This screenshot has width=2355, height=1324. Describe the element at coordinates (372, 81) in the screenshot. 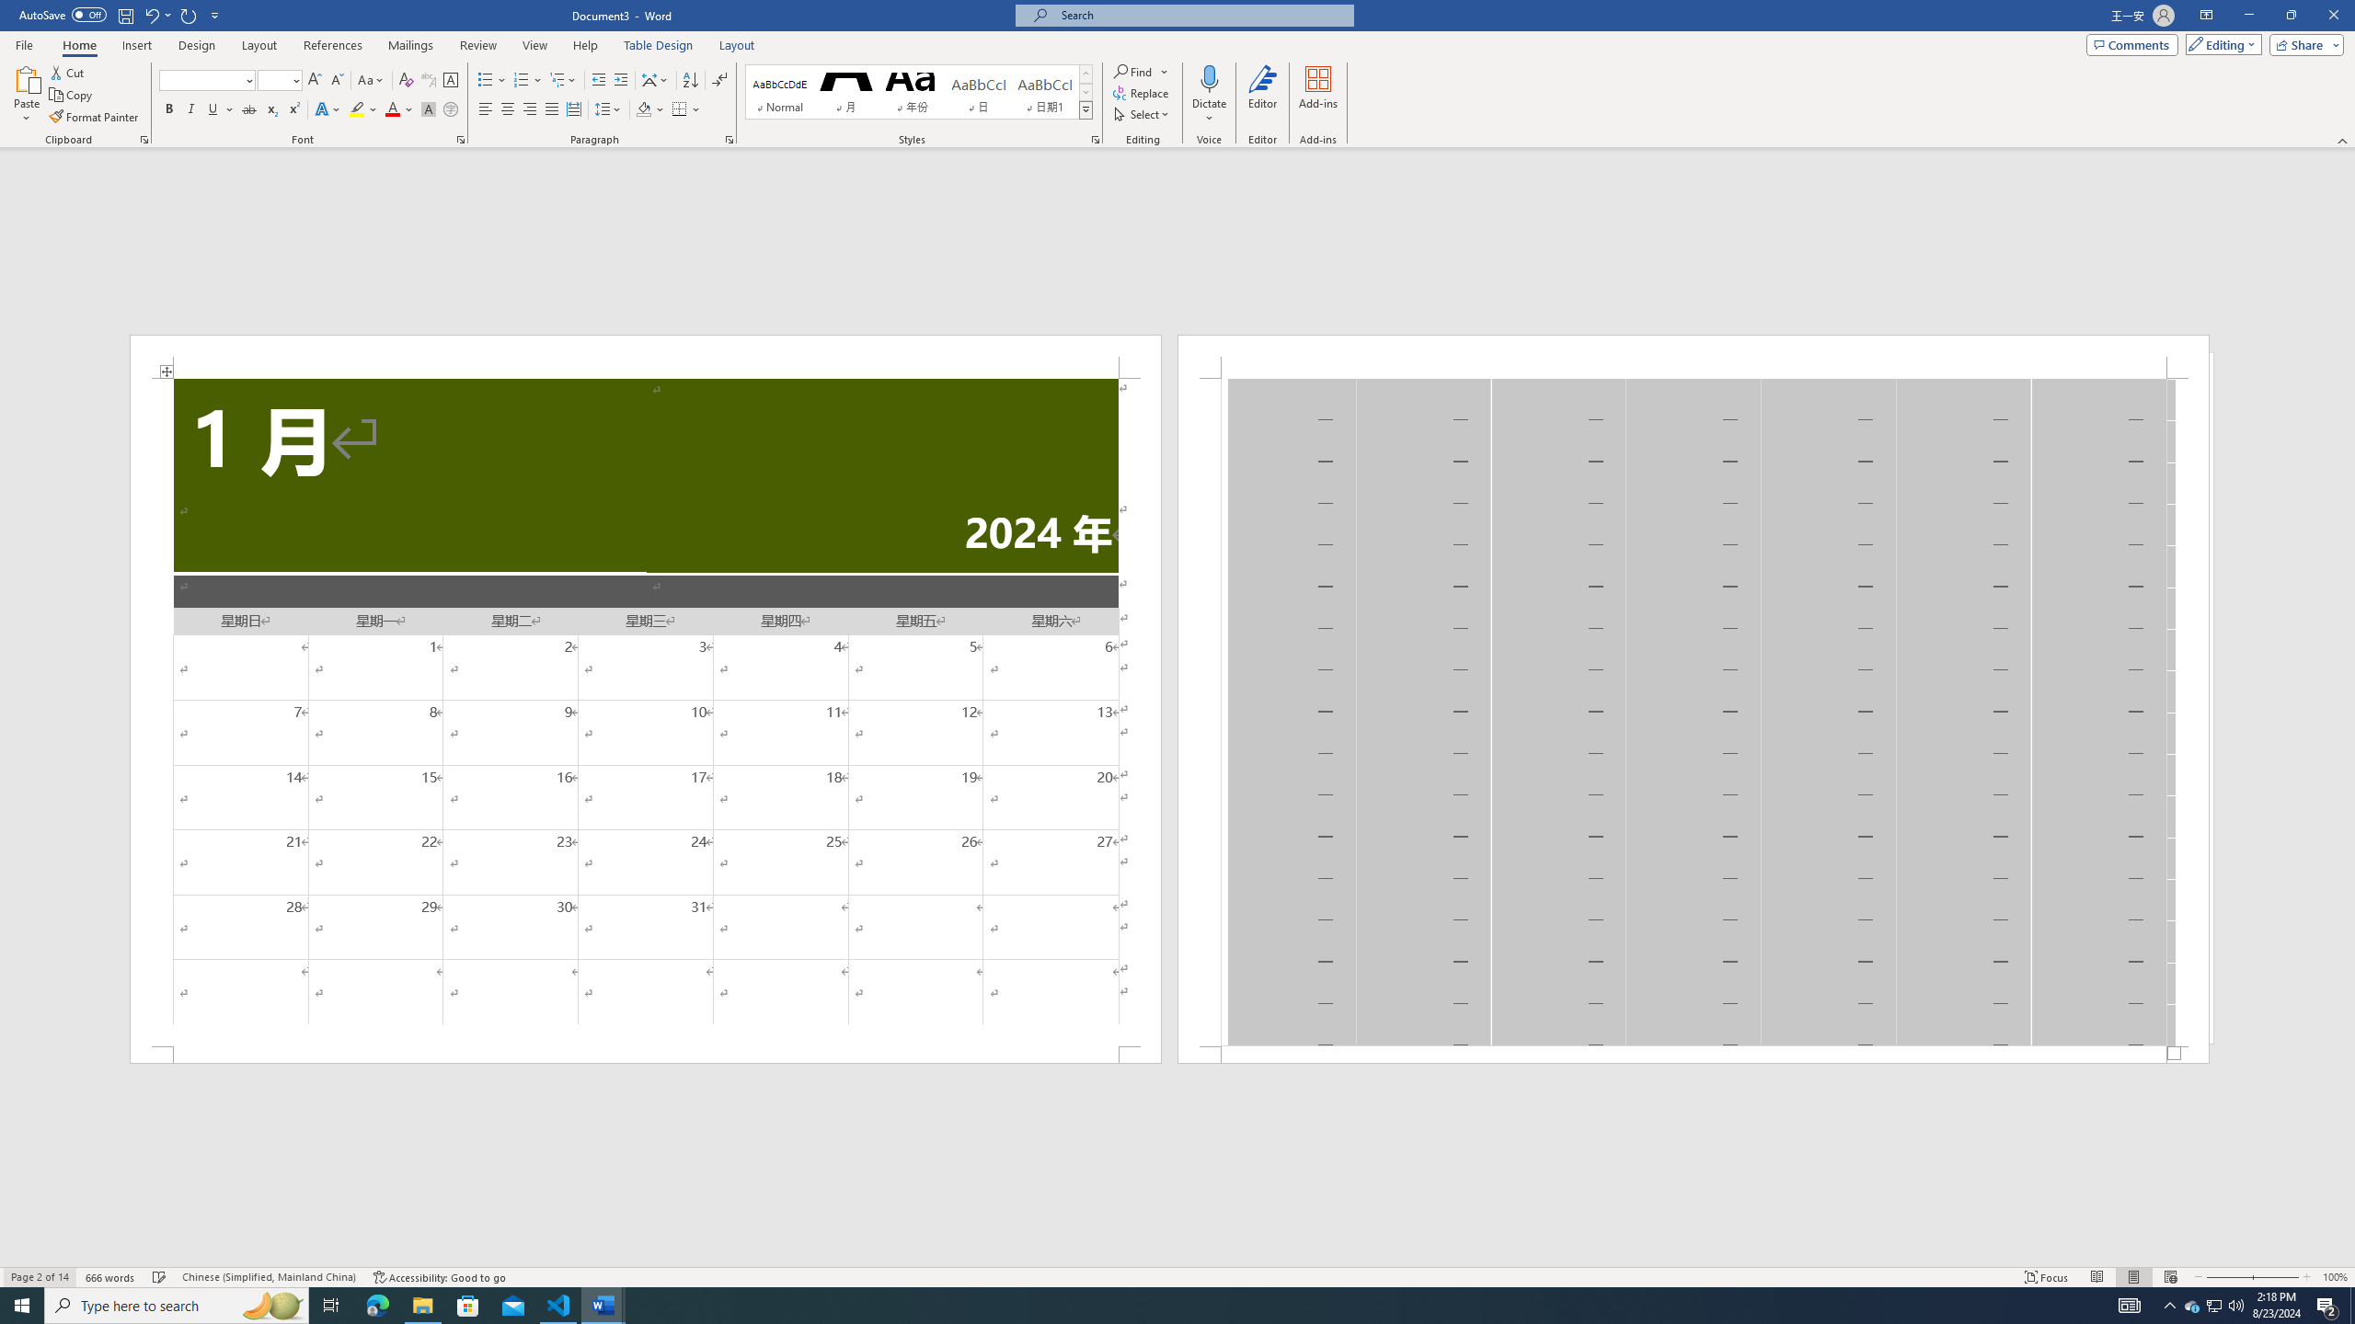

I see `Change Case` at that location.